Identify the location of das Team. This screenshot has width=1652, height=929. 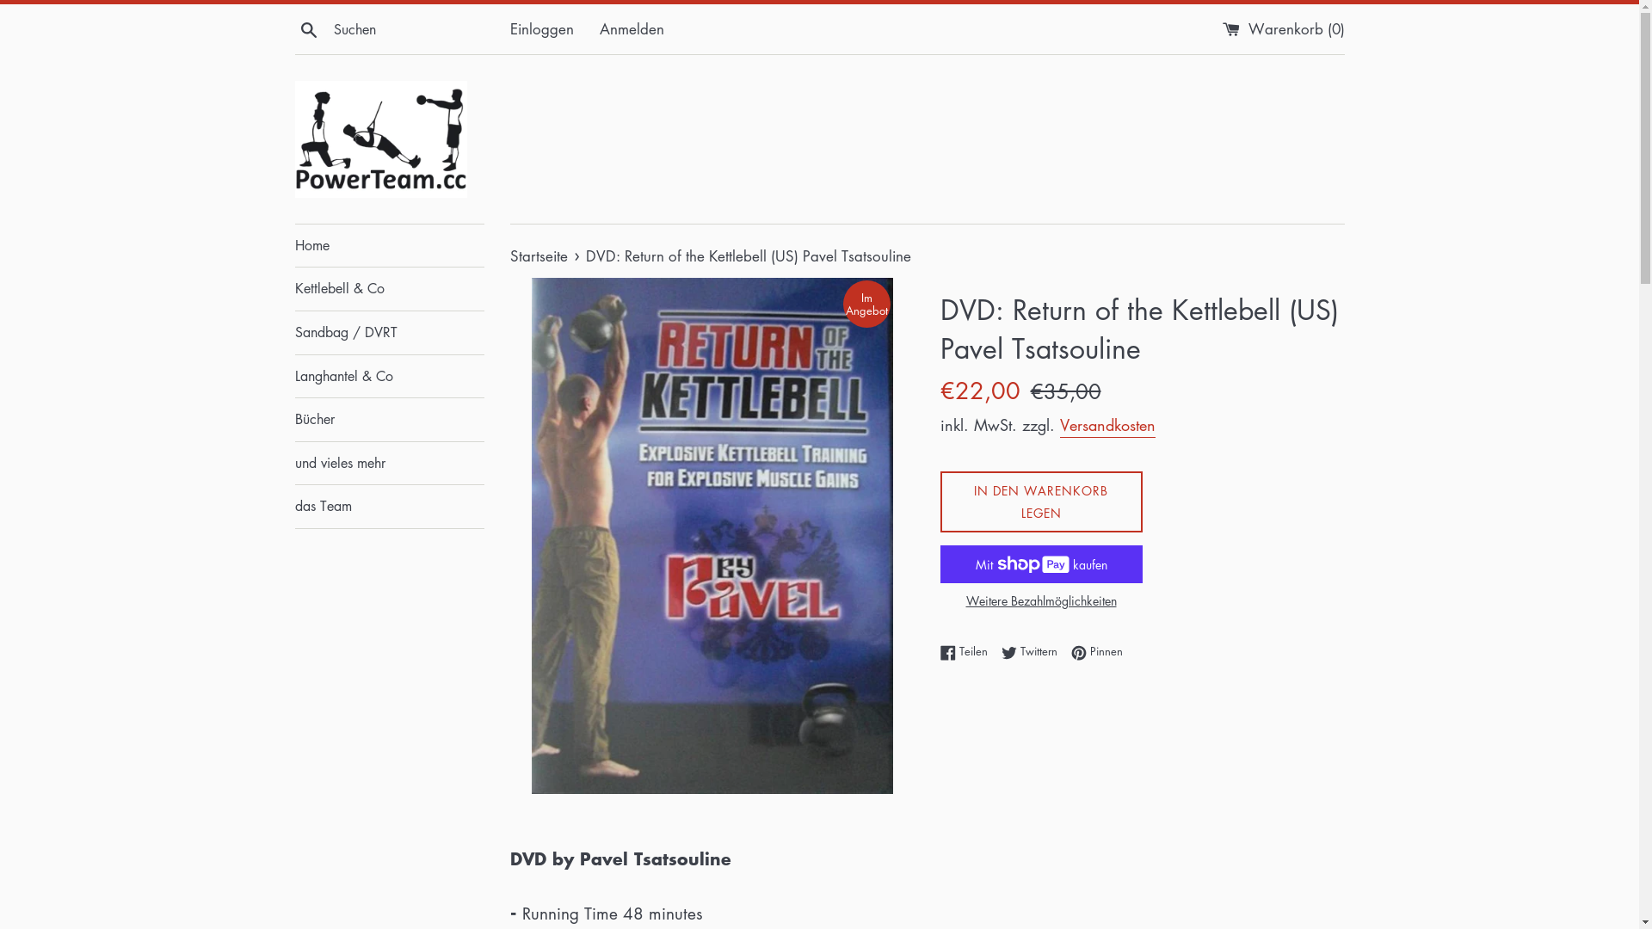
(389, 507).